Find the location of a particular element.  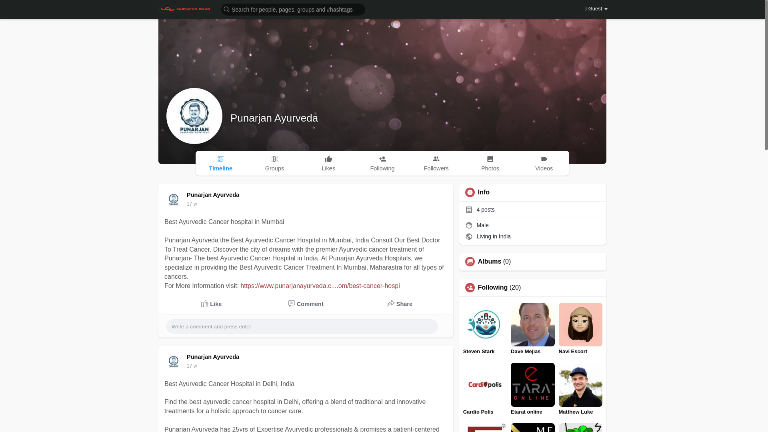

Likes is located at coordinates (328, 163).